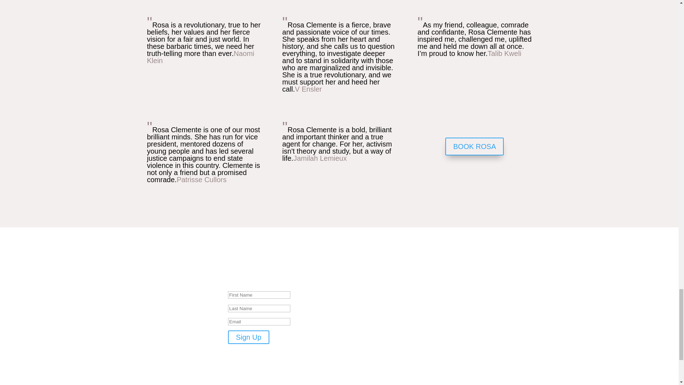 The height and width of the screenshot is (385, 684). Describe the element at coordinates (248, 337) in the screenshot. I see `Sign Up` at that location.